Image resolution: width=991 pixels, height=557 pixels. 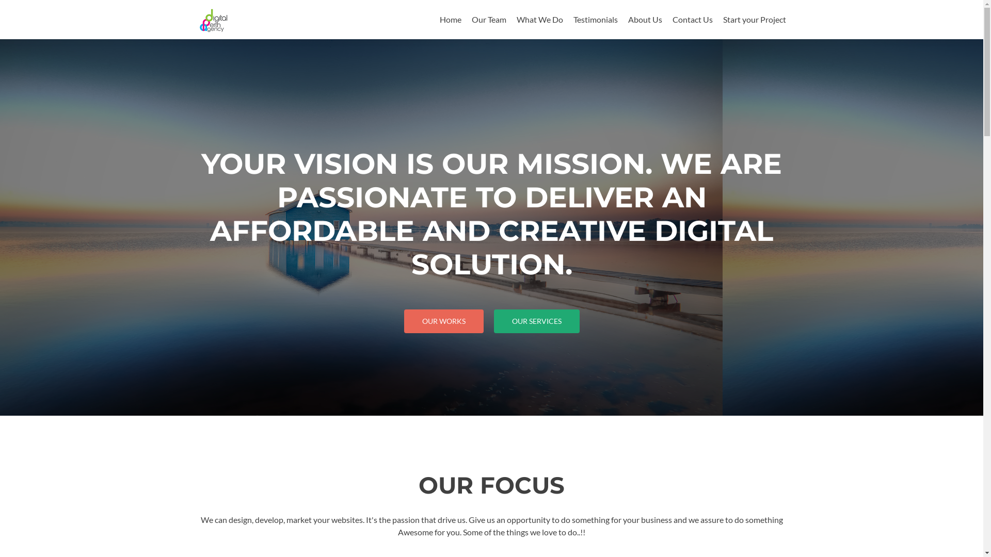 I want to click on OUR WORKS, so click(x=443, y=321).